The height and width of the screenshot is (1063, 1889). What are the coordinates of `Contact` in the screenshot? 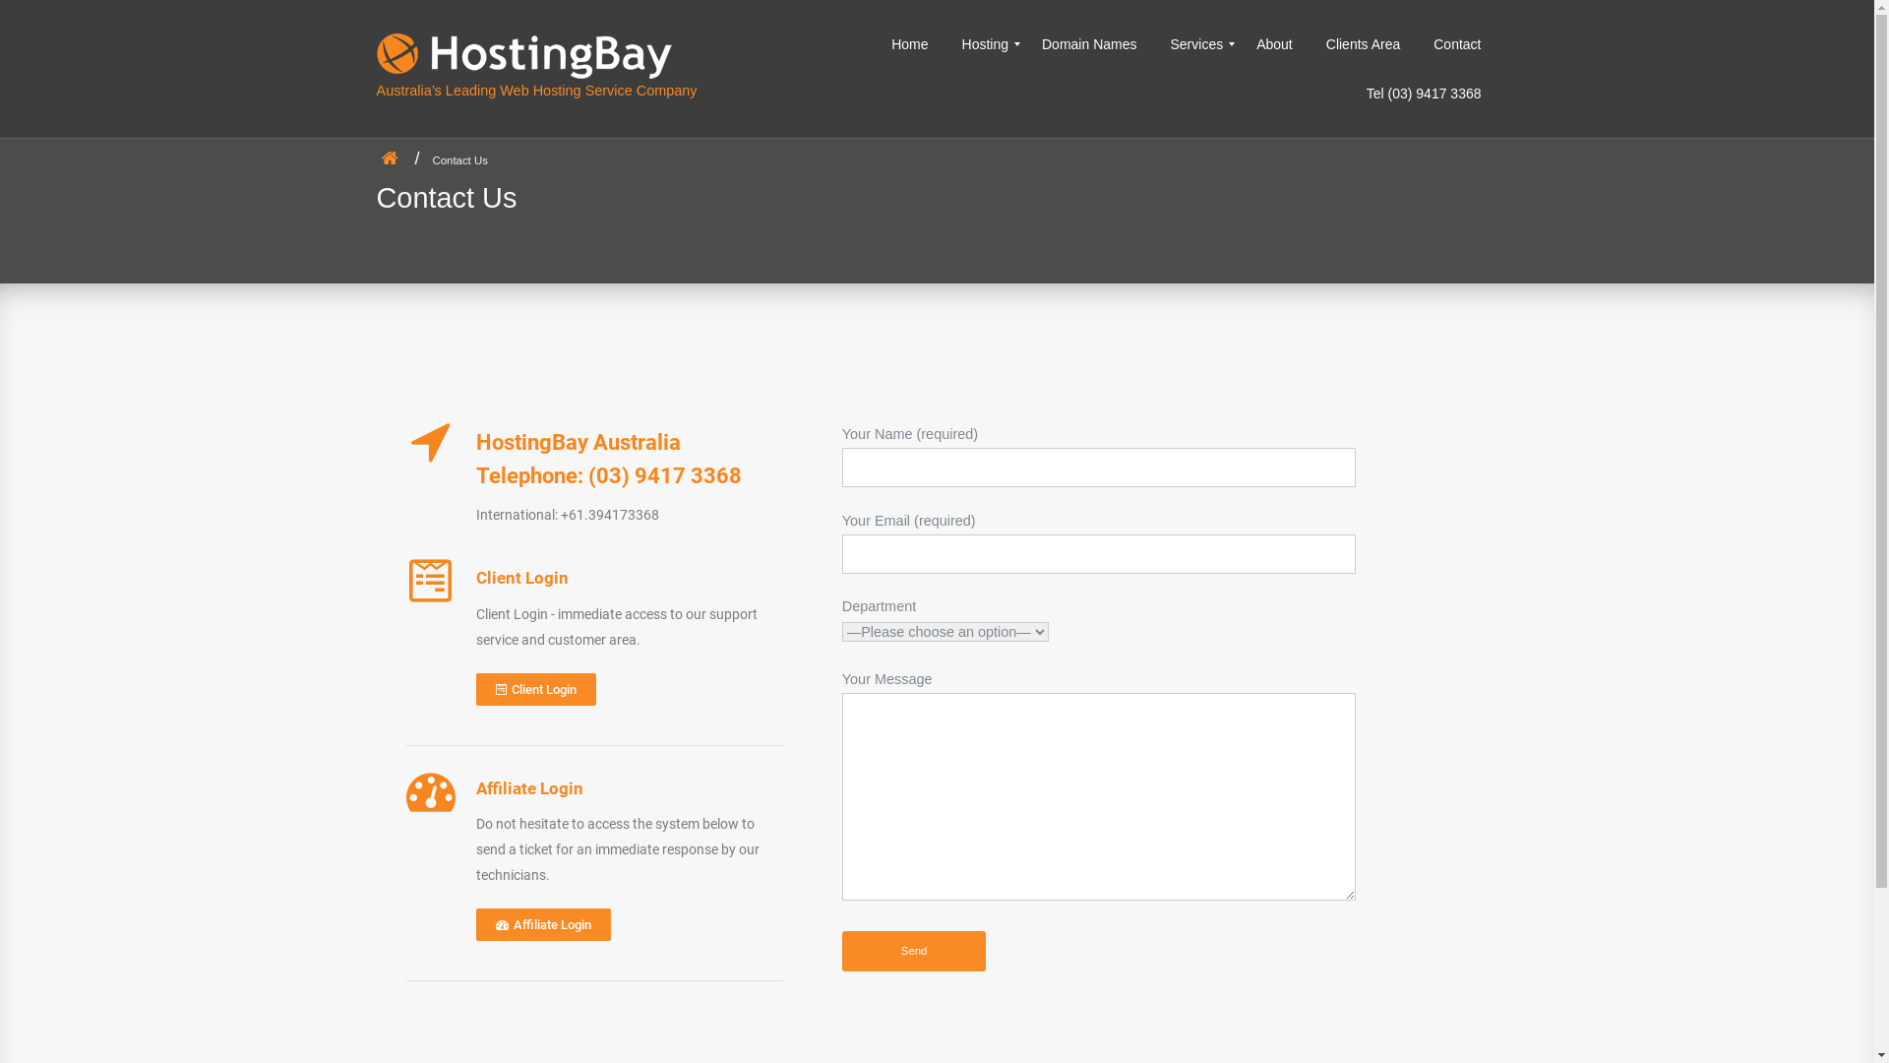 It's located at (1457, 44).